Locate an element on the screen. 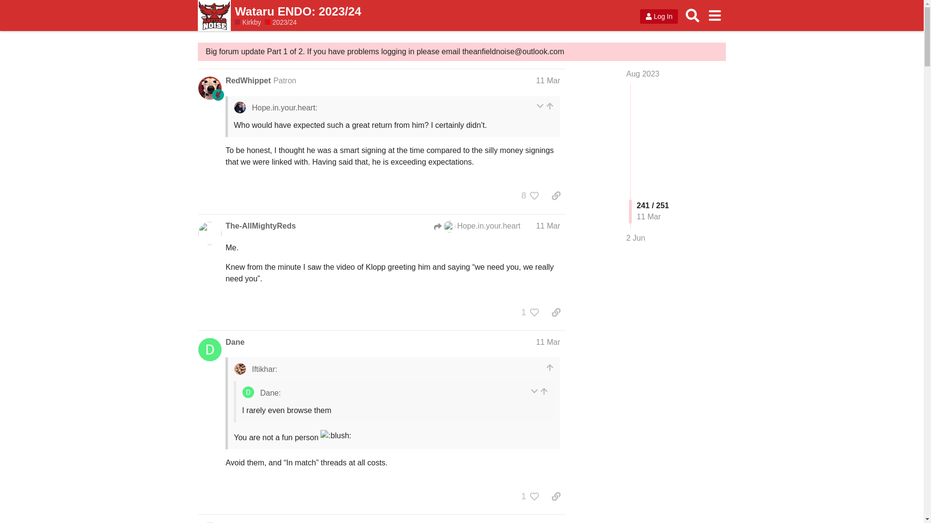 This screenshot has height=523, width=931. Zoran is located at coordinates (236, 522).